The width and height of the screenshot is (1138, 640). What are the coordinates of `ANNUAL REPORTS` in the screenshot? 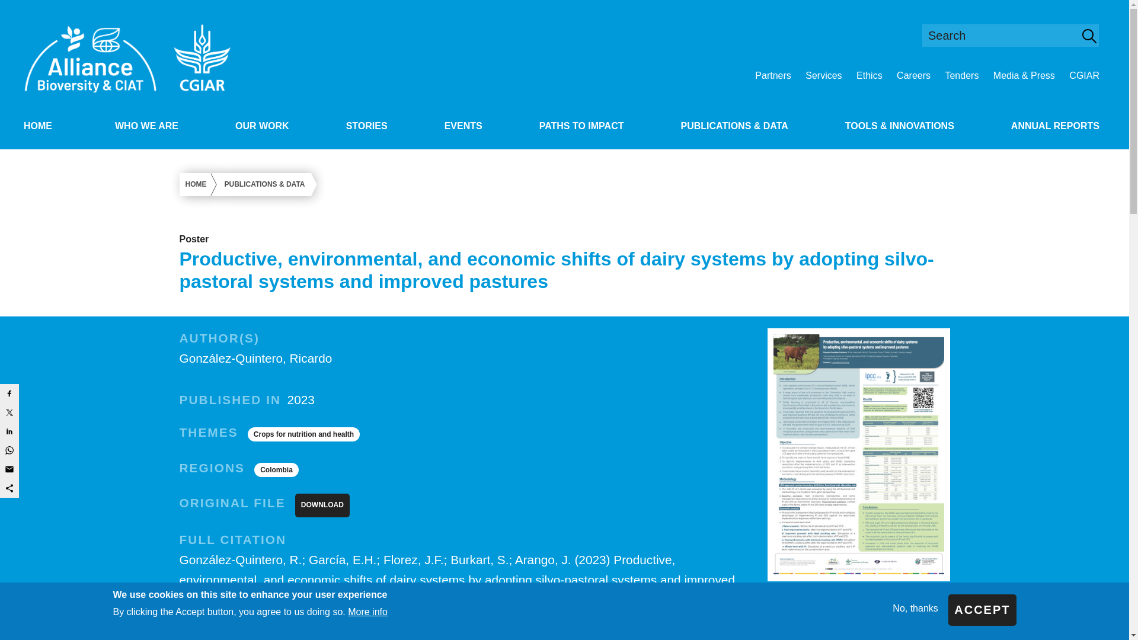 It's located at (1055, 126).